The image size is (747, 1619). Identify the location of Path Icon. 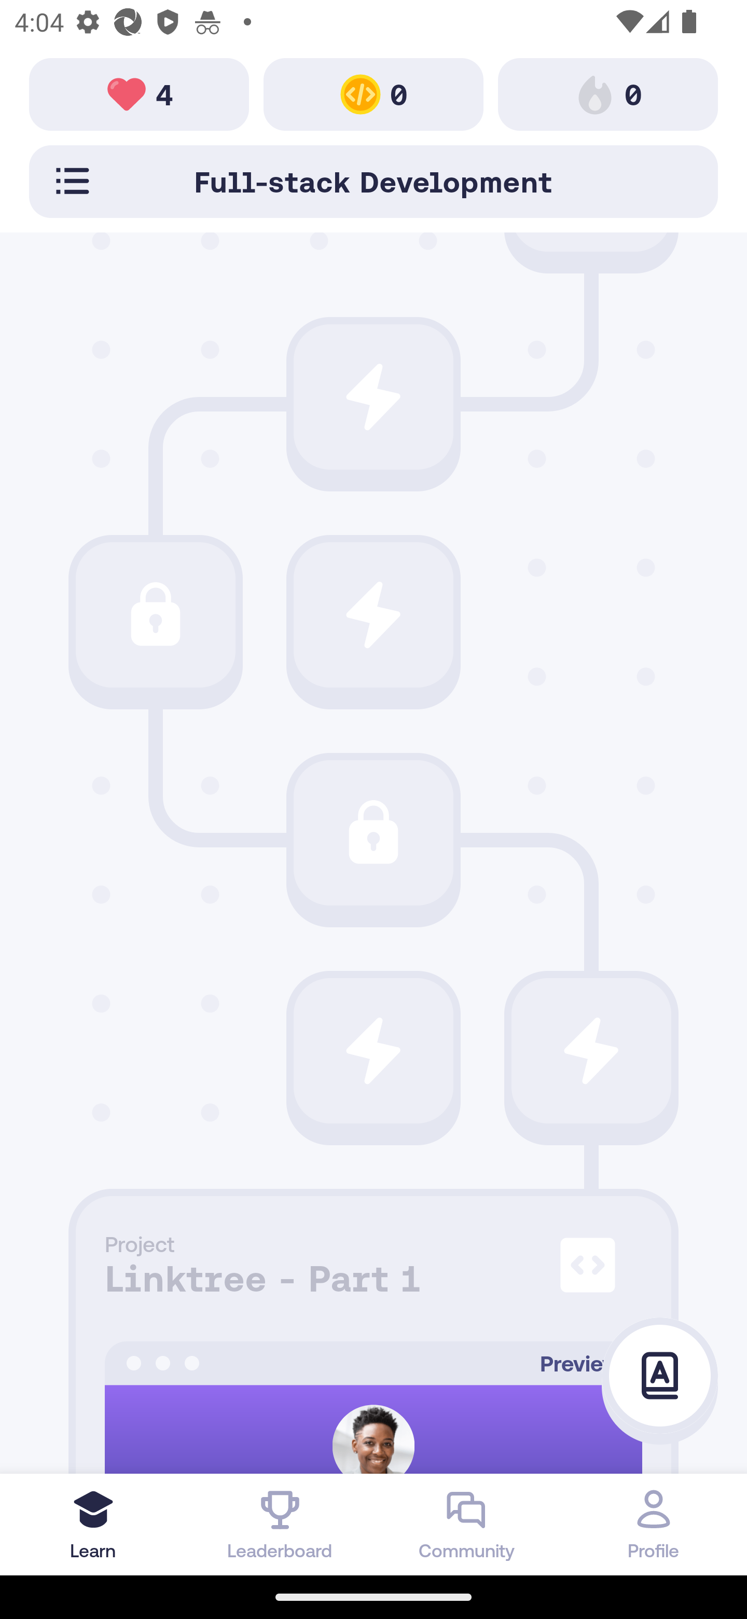
(374, 396).